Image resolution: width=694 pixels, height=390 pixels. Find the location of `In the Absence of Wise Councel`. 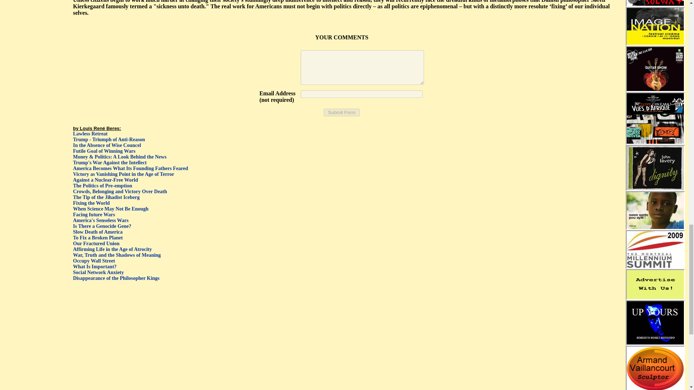

In the Absence of Wise Councel is located at coordinates (107, 145).